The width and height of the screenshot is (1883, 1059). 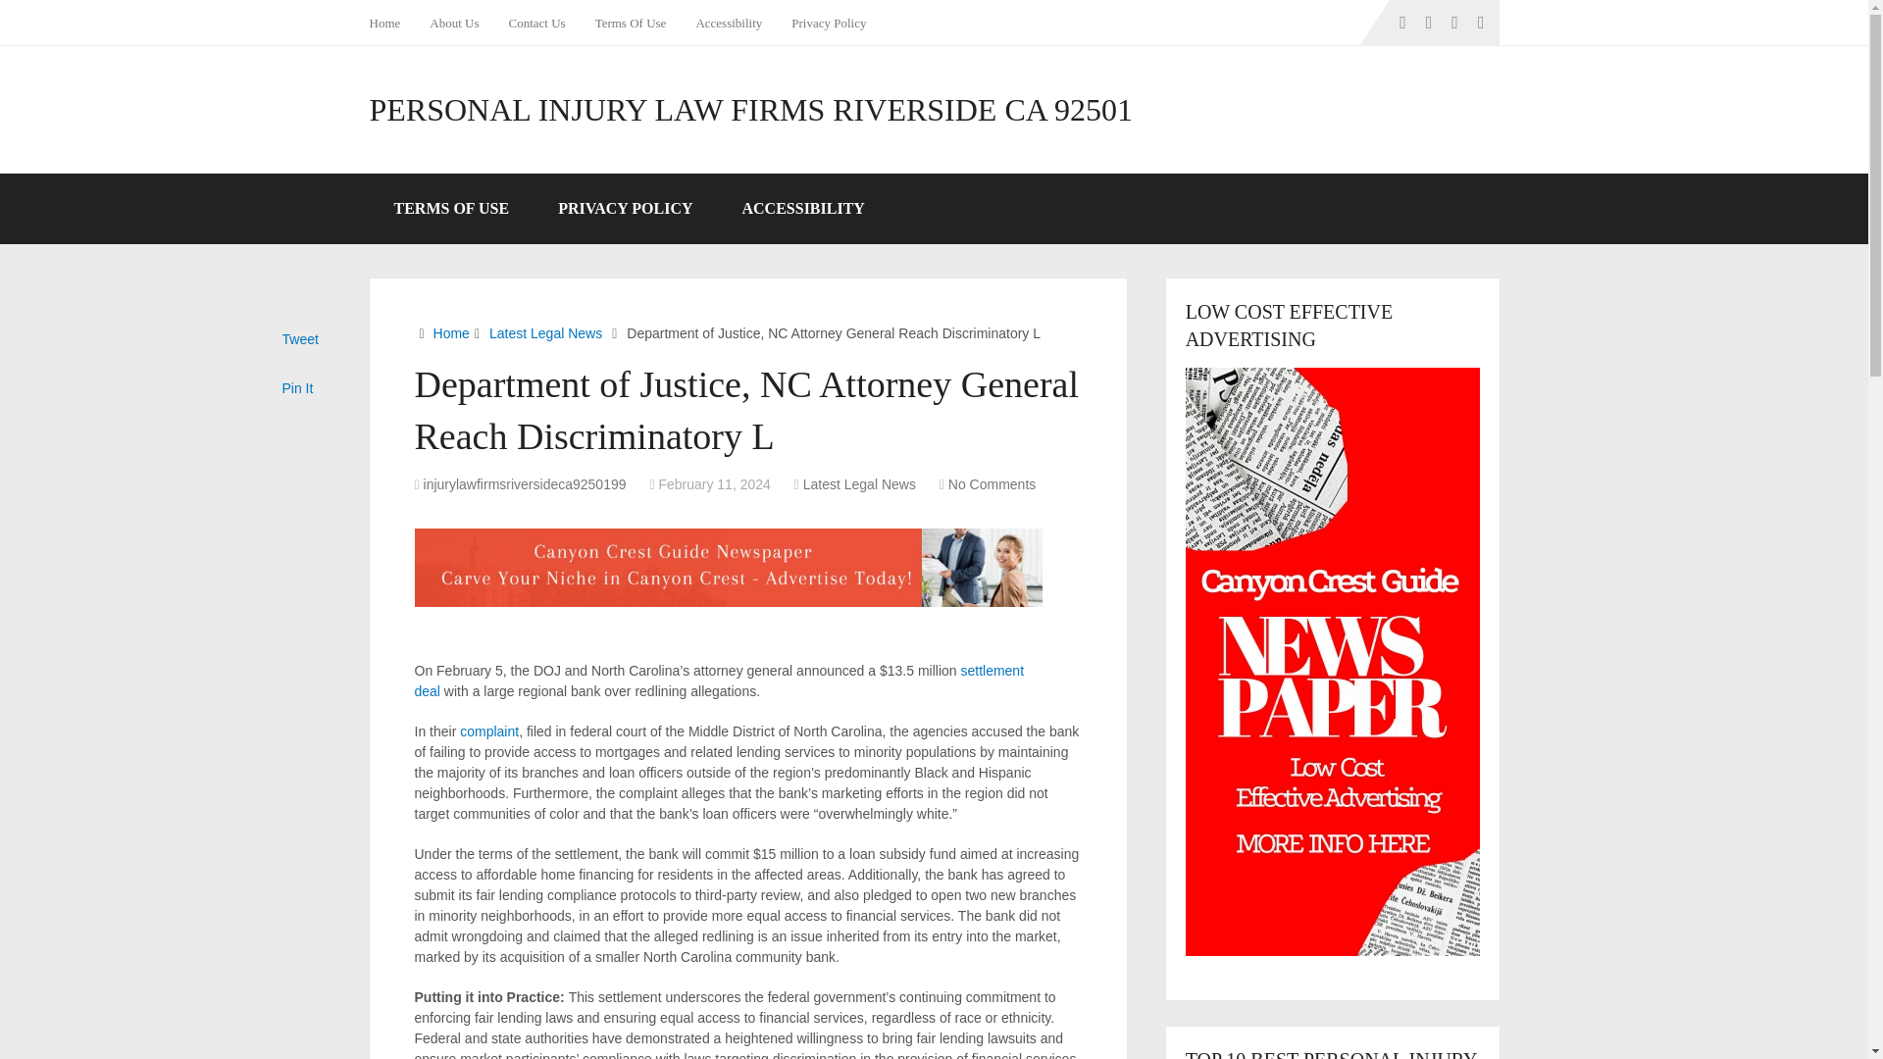 I want to click on Home, so click(x=391, y=23).